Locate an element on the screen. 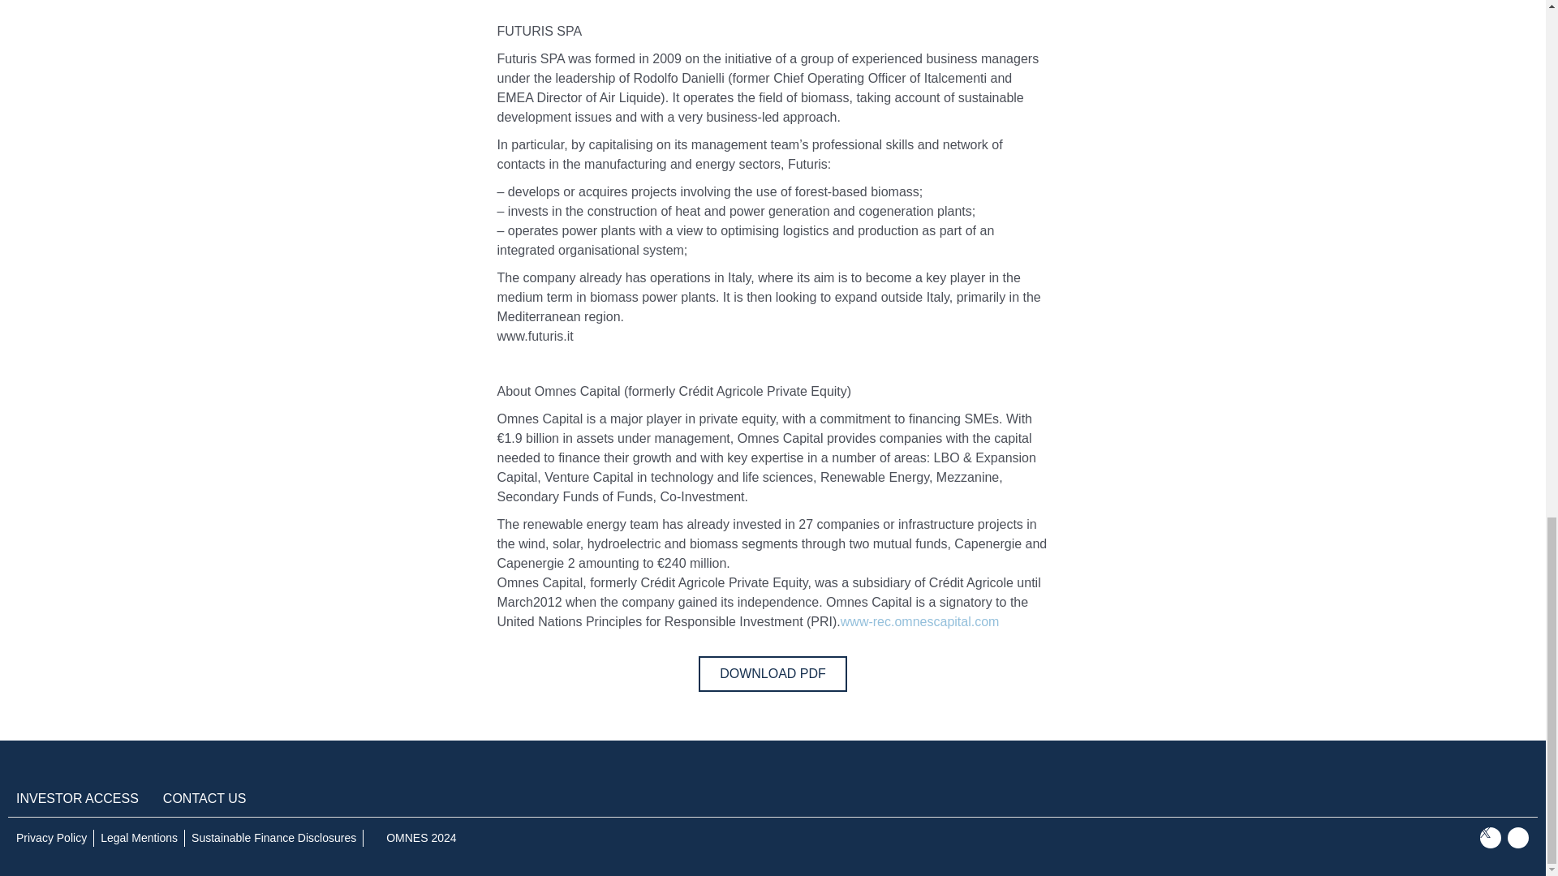 Image resolution: width=1558 pixels, height=876 pixels. Sustainable Finance Disclosures is located at coordinates (274, 838).